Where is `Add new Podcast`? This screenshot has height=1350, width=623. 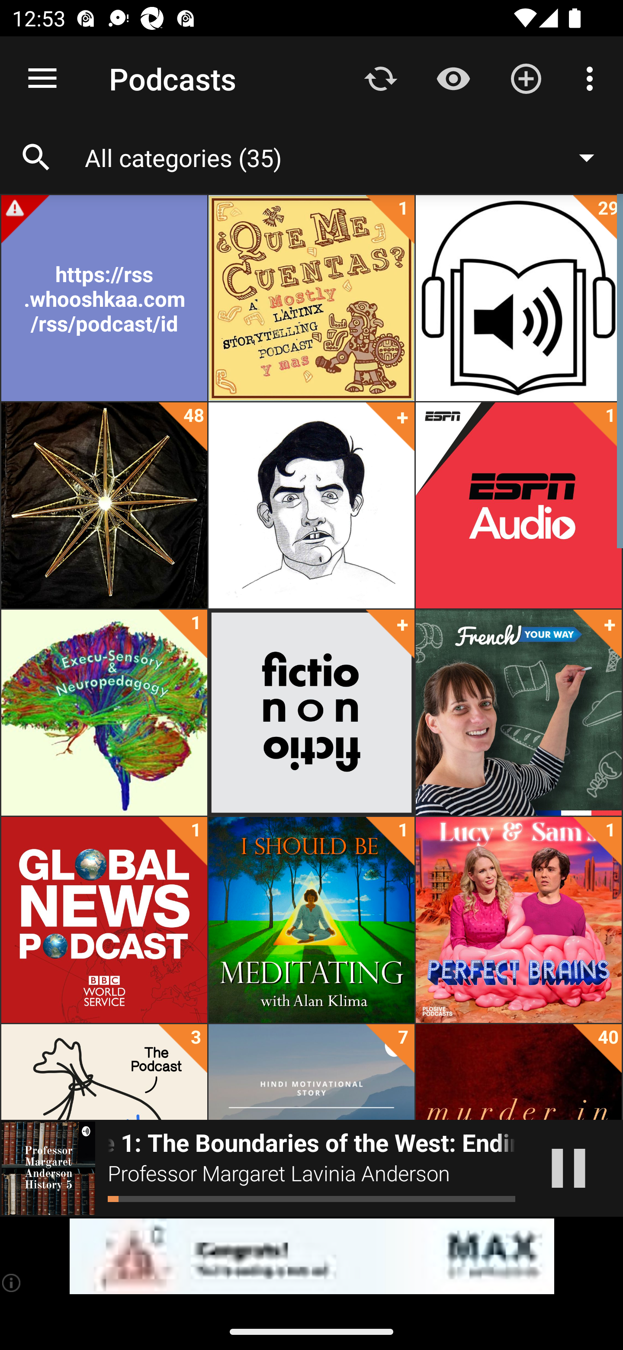
Add new Podcast is located at coordinates (526, 78).